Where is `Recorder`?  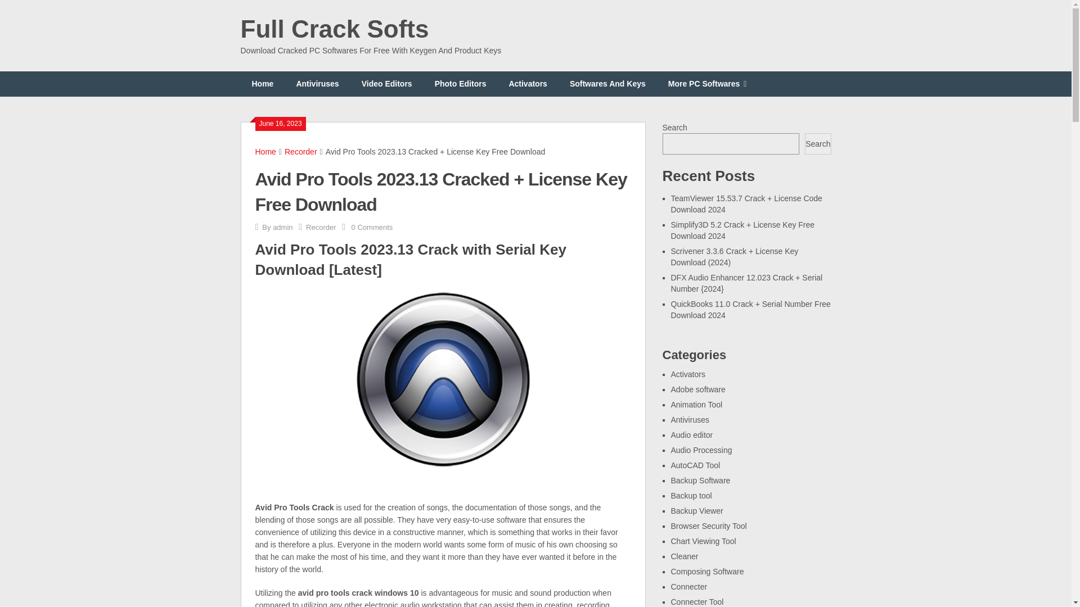
Recorder is located at coordinates (321, 227).